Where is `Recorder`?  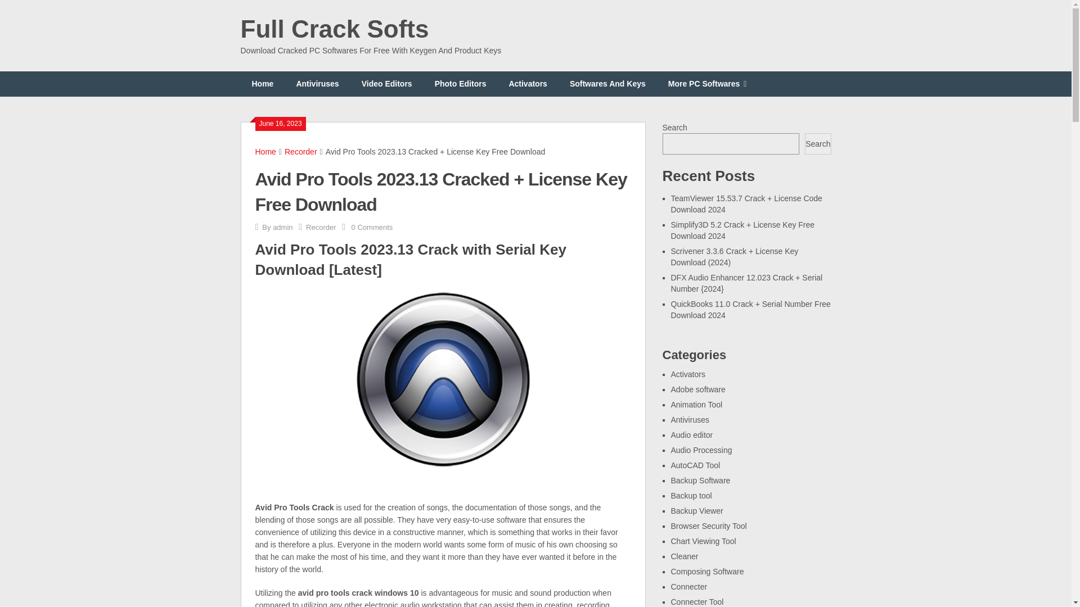
Recorder is located at coordinates (321, 227).